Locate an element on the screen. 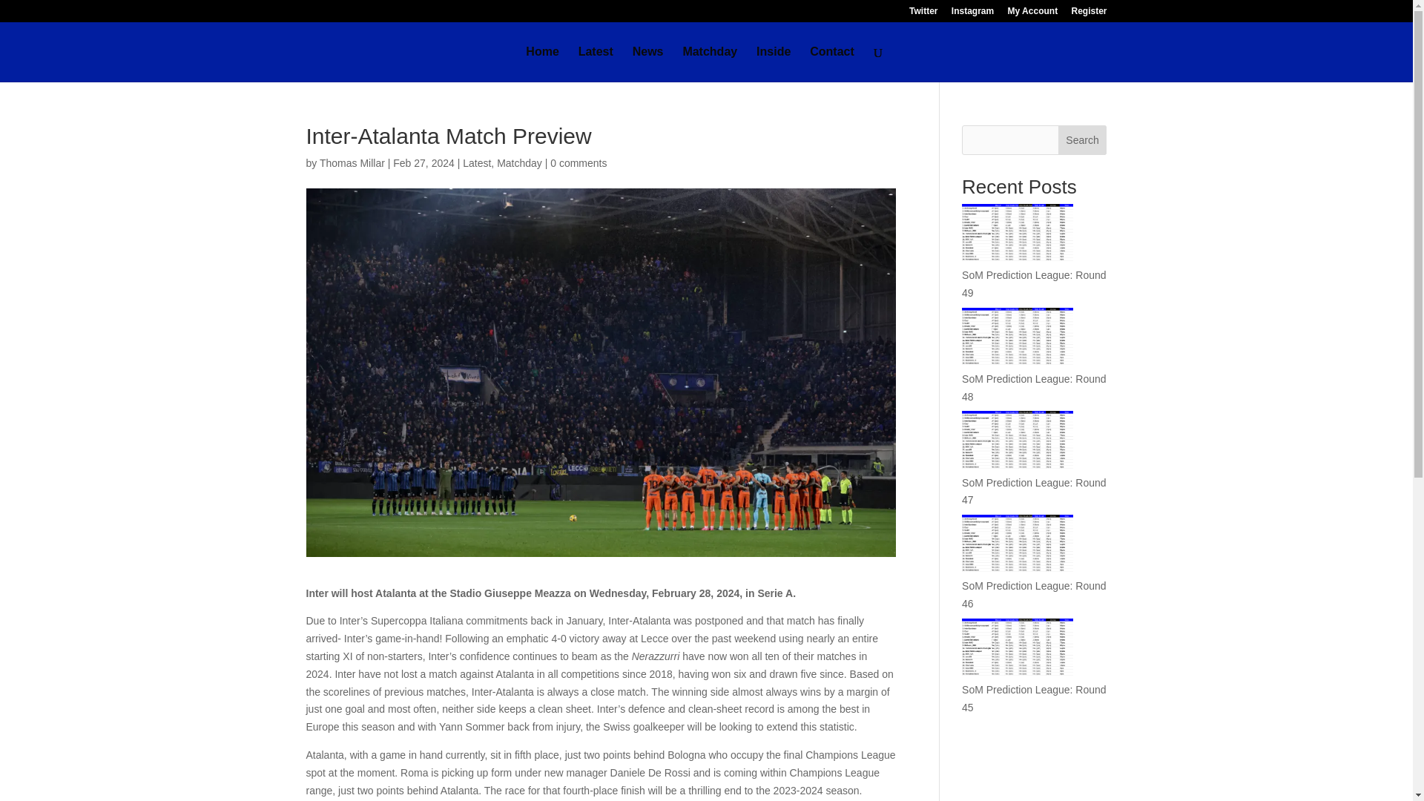 This screenshot has width=1424, height=801. My Account is located at coordinates (1032, 14).